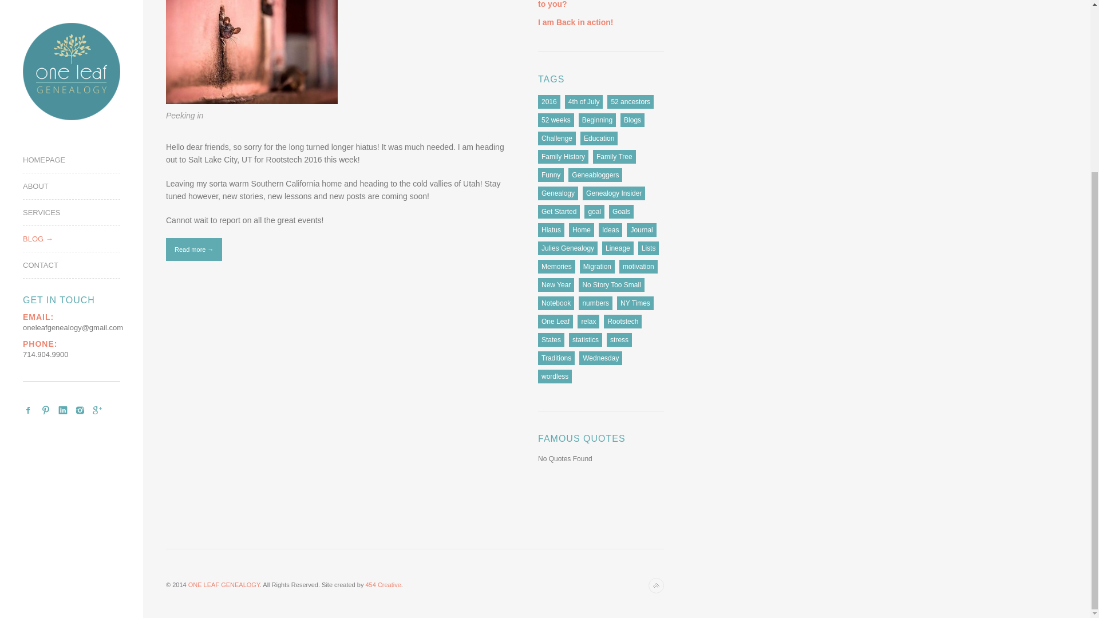 This screenshot has width=1099, height=618. What do you see at coordinates (556, 120) in the screenshot?
I see `1 topic` at bounding box center [556, 120].